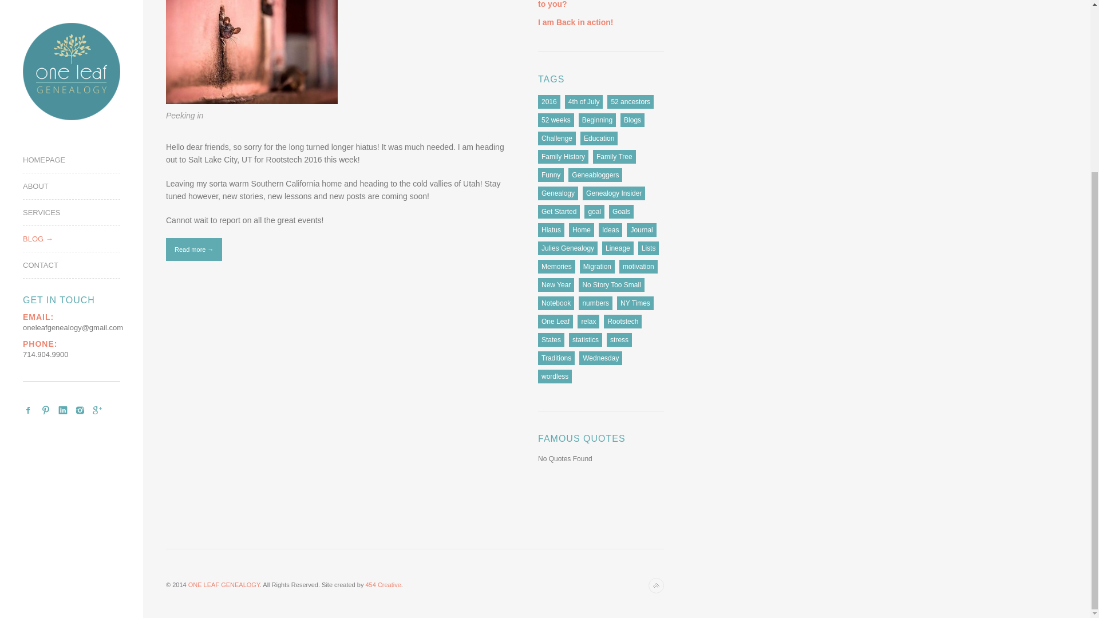 This screenshot has width=1099, height=618. What do you see at coordinates (556, 120) in the screenshot?
I see `1 topic` at bounding box center [556, 120].